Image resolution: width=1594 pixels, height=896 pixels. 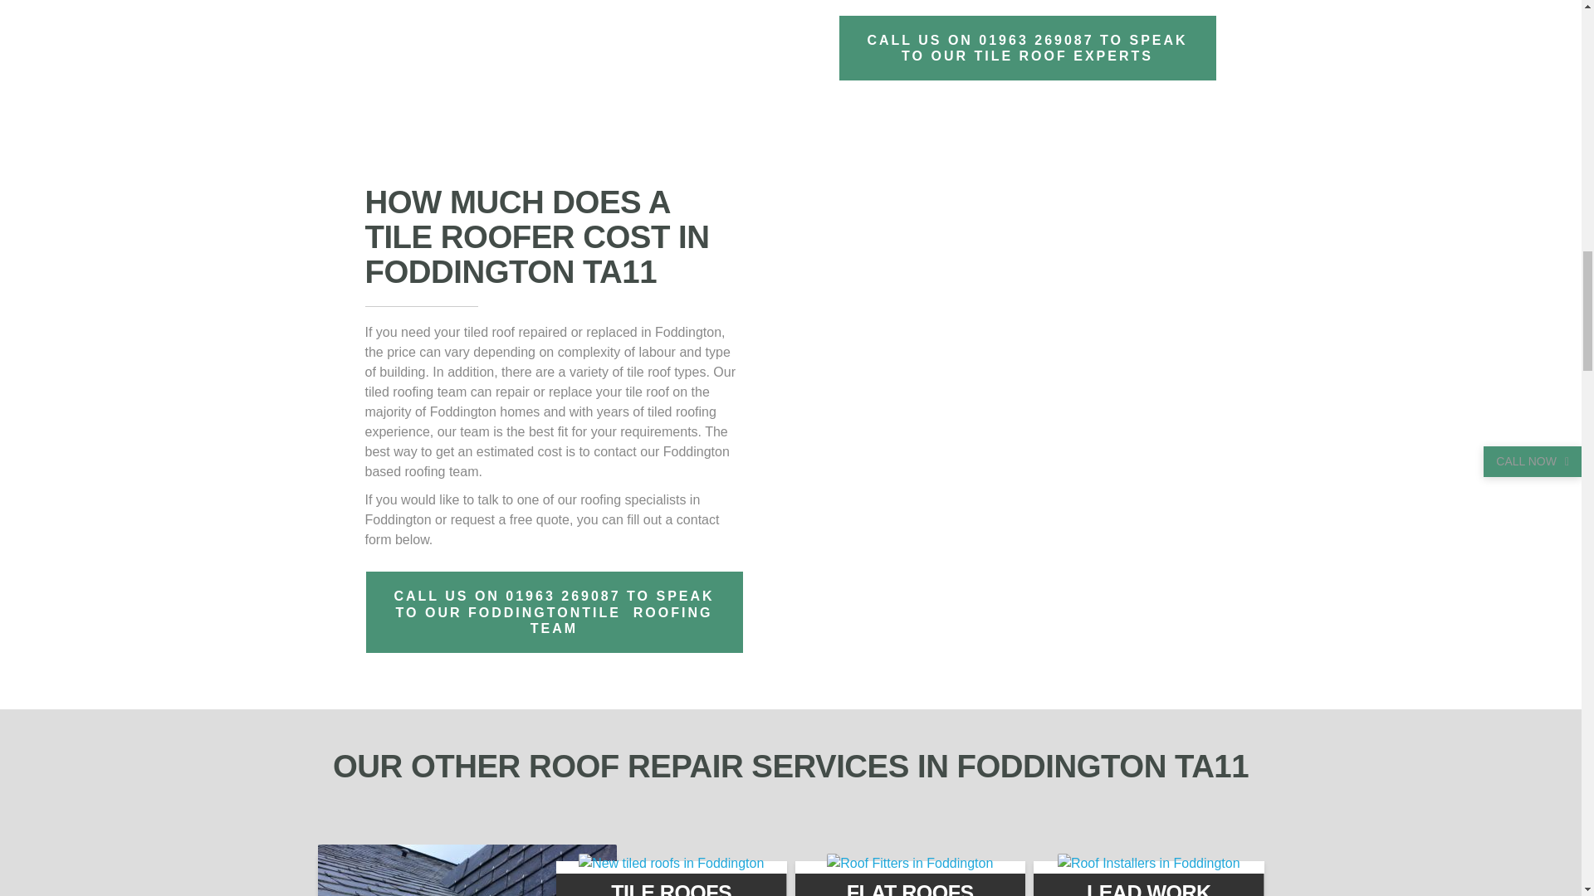 What do you see at coordinates (1149, 864) in the screenshot?
I see `Lead Work` at bounding box center [1149, 864].